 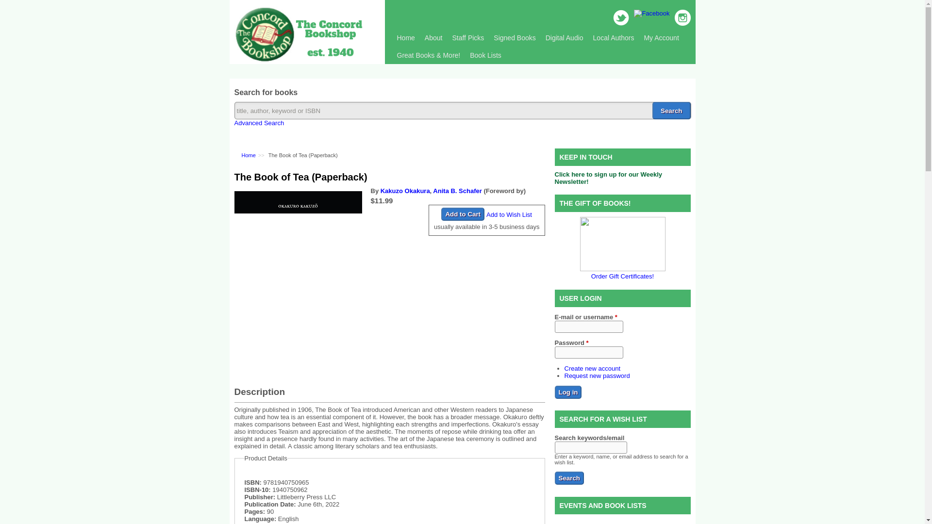 I want to click on Search, so click(x=569, y=478).